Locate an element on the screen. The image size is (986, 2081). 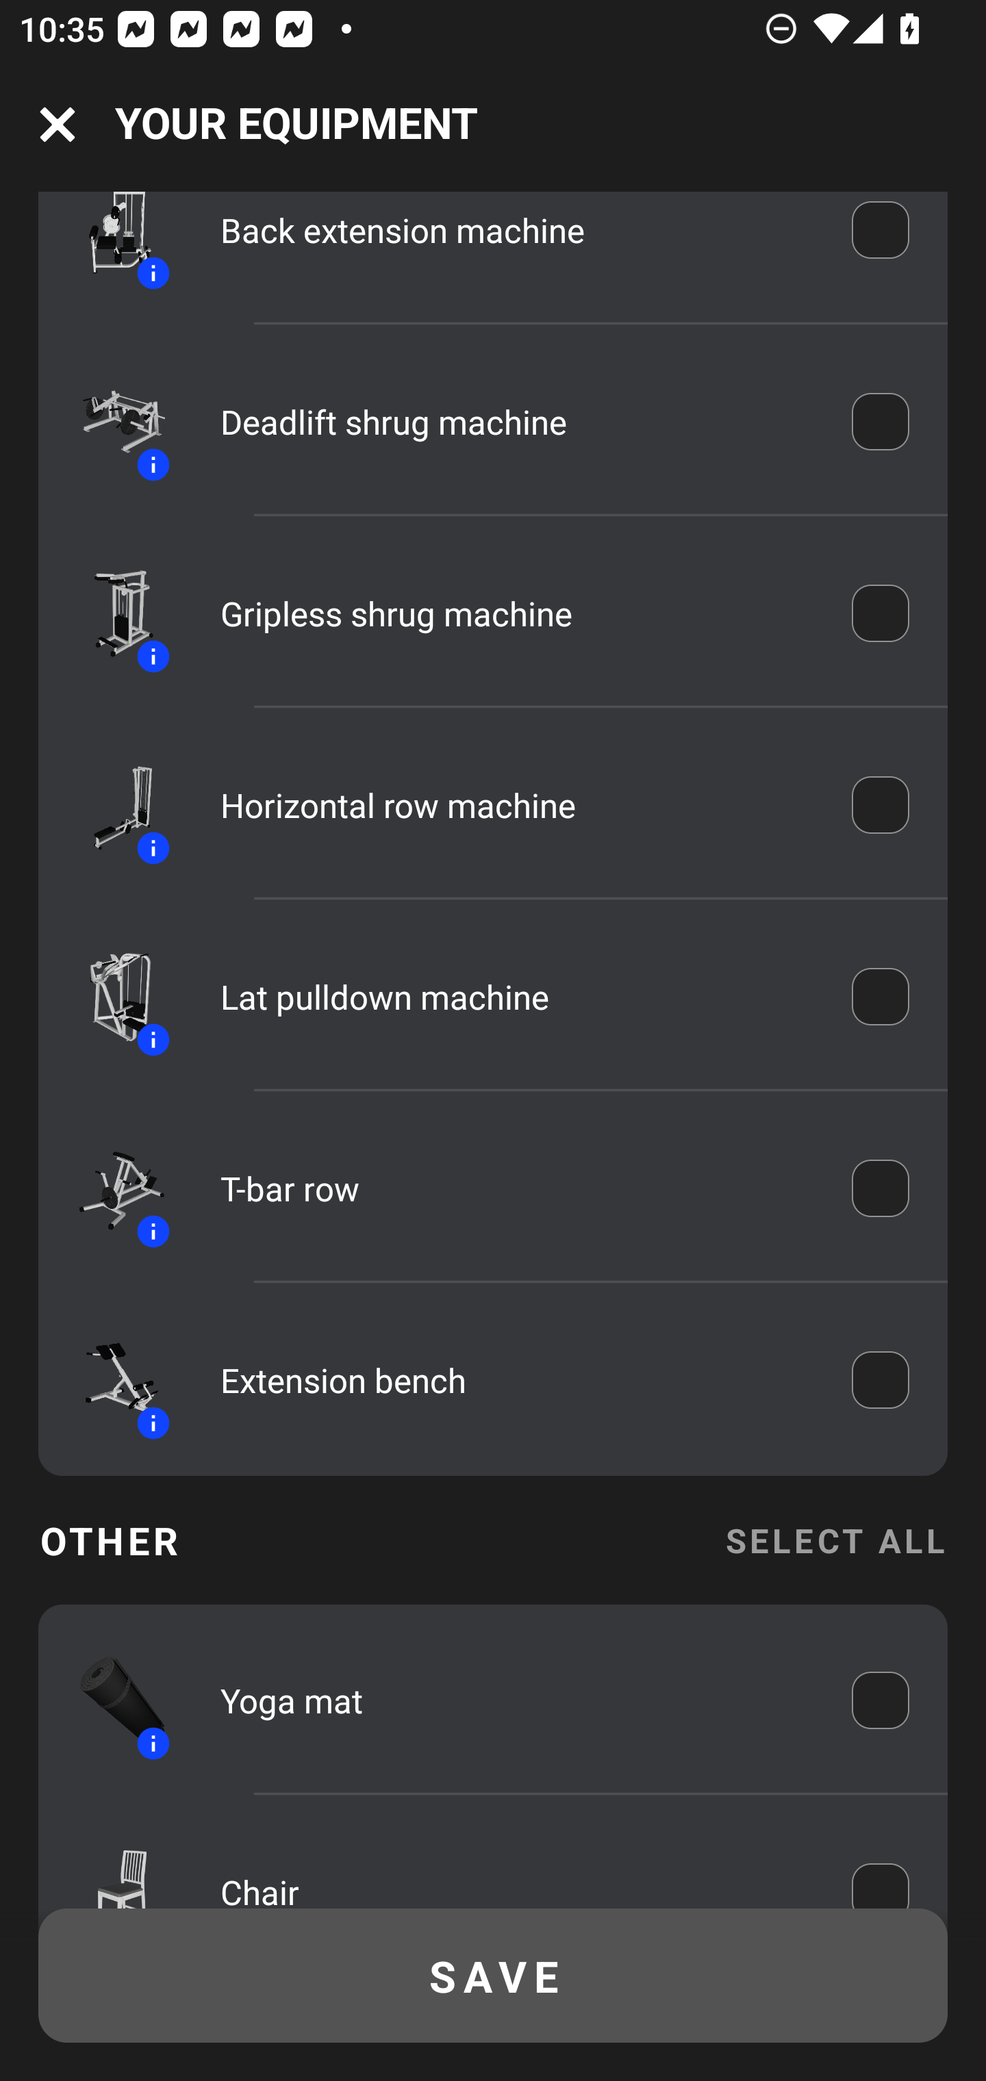
Back extension machine is located at coordinates (517, 239).